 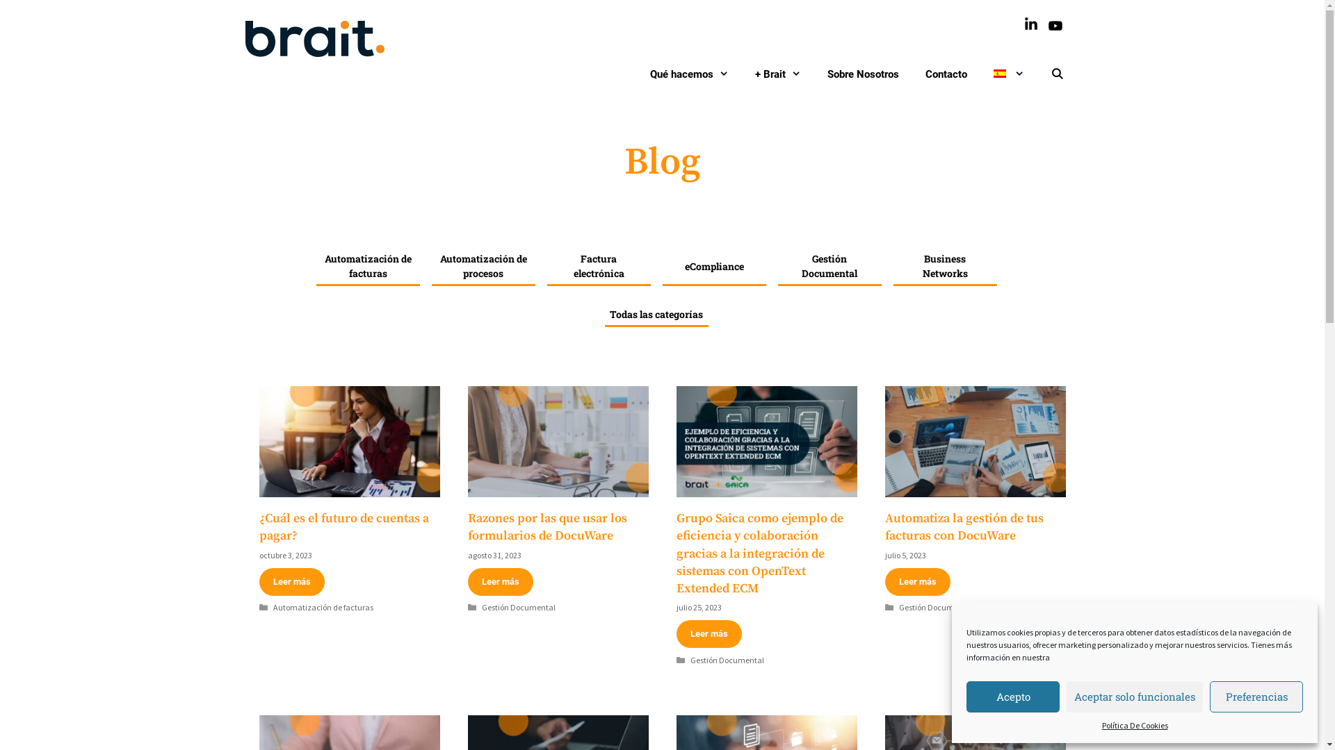 I want to click on Acepto, so click(x=1013, y=697).